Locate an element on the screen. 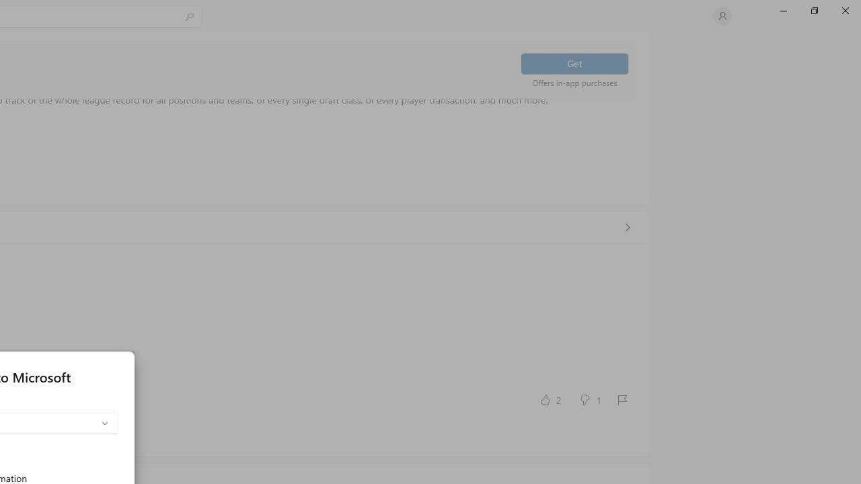  Yes, this was helpful. 2 votes. is located at coordinates (549, 399).